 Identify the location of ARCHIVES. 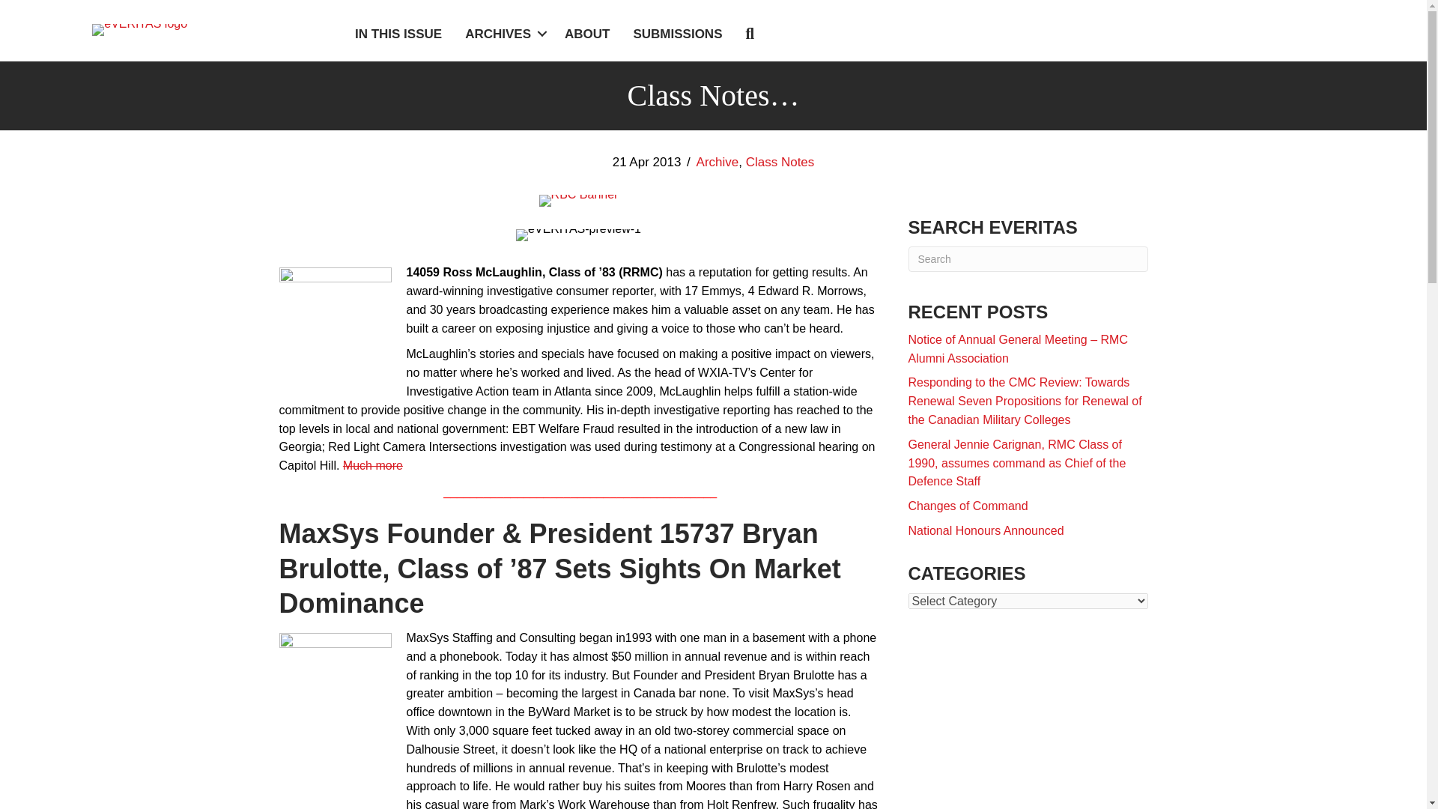
(503, 34).